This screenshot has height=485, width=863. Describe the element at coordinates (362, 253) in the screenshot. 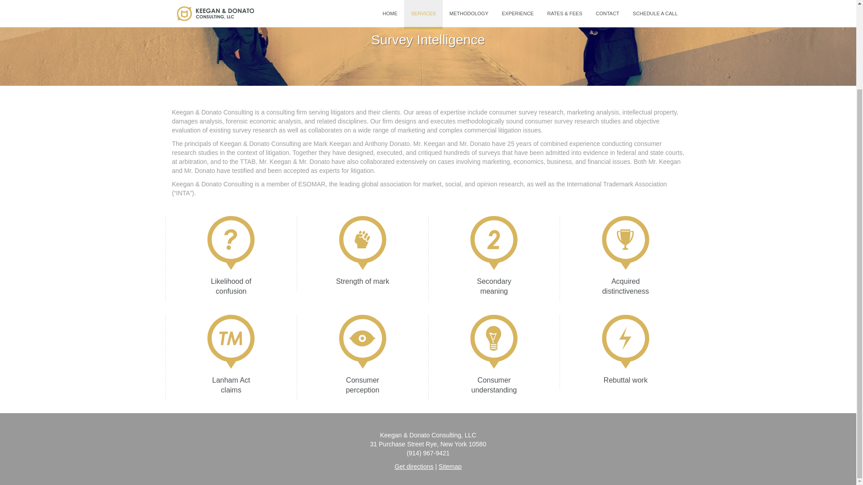

I see `Strength of mark` at that location.